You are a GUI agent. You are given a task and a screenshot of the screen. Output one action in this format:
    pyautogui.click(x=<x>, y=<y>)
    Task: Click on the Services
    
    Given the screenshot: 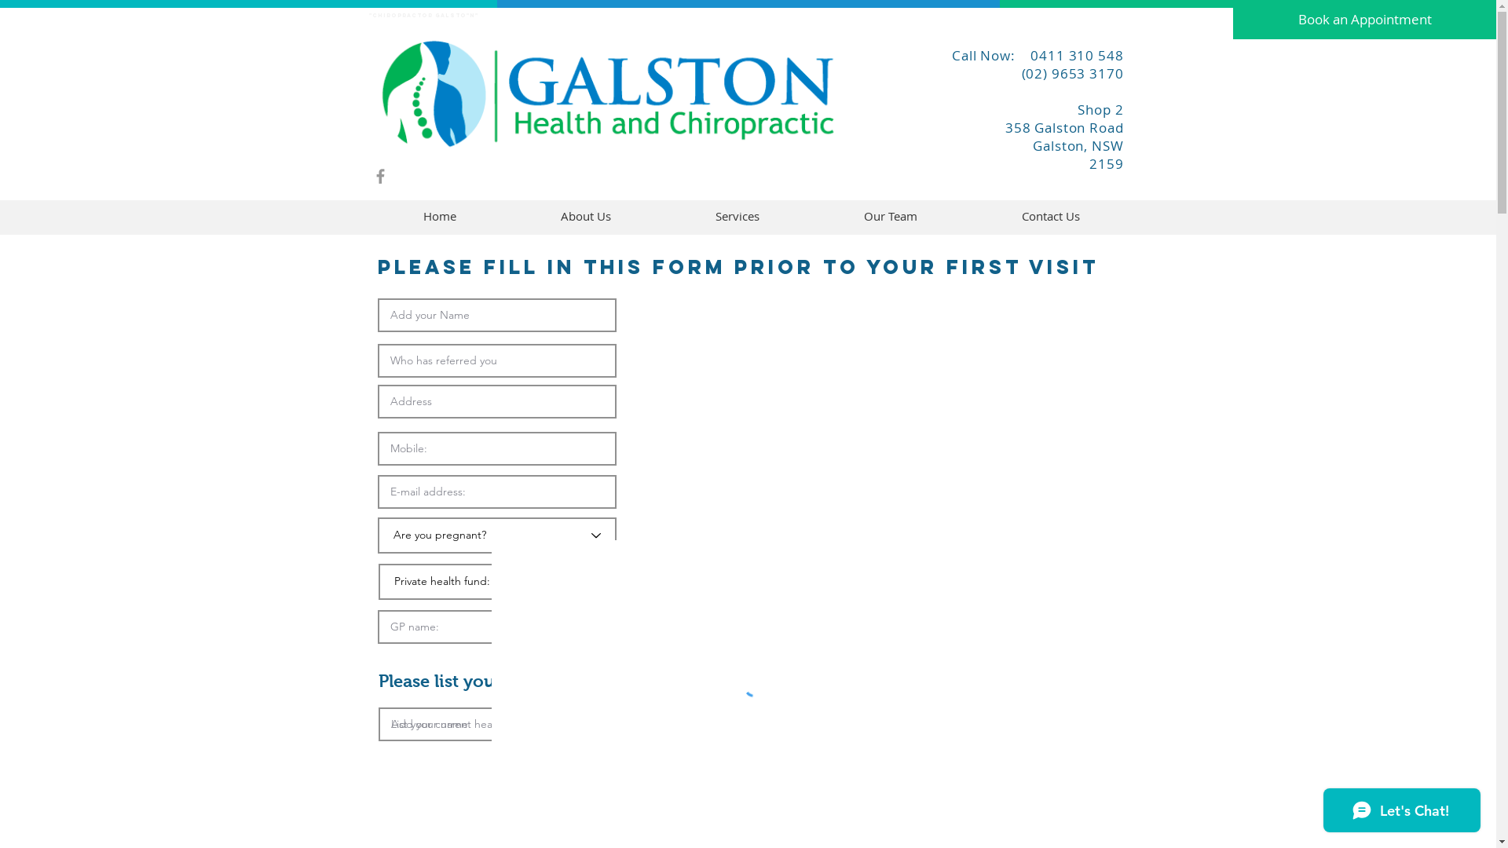 What is the action you would take?
    pyautogui.click(x=737, y=217)
    